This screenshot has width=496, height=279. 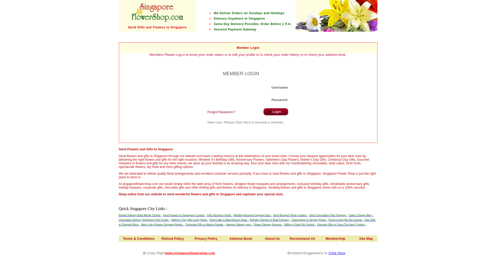 I want to click on Flowers and Gifts Delivery Singapore, so click(x=158, y=11).